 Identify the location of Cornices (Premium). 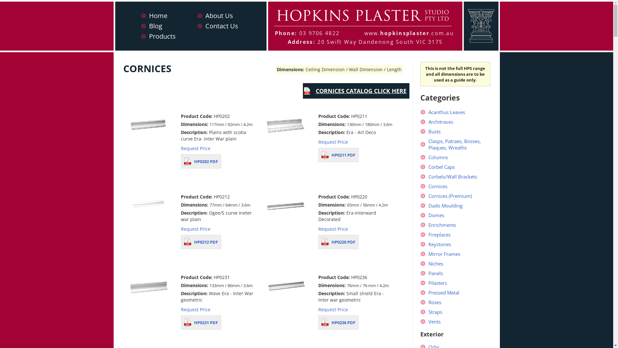
(450, 196).